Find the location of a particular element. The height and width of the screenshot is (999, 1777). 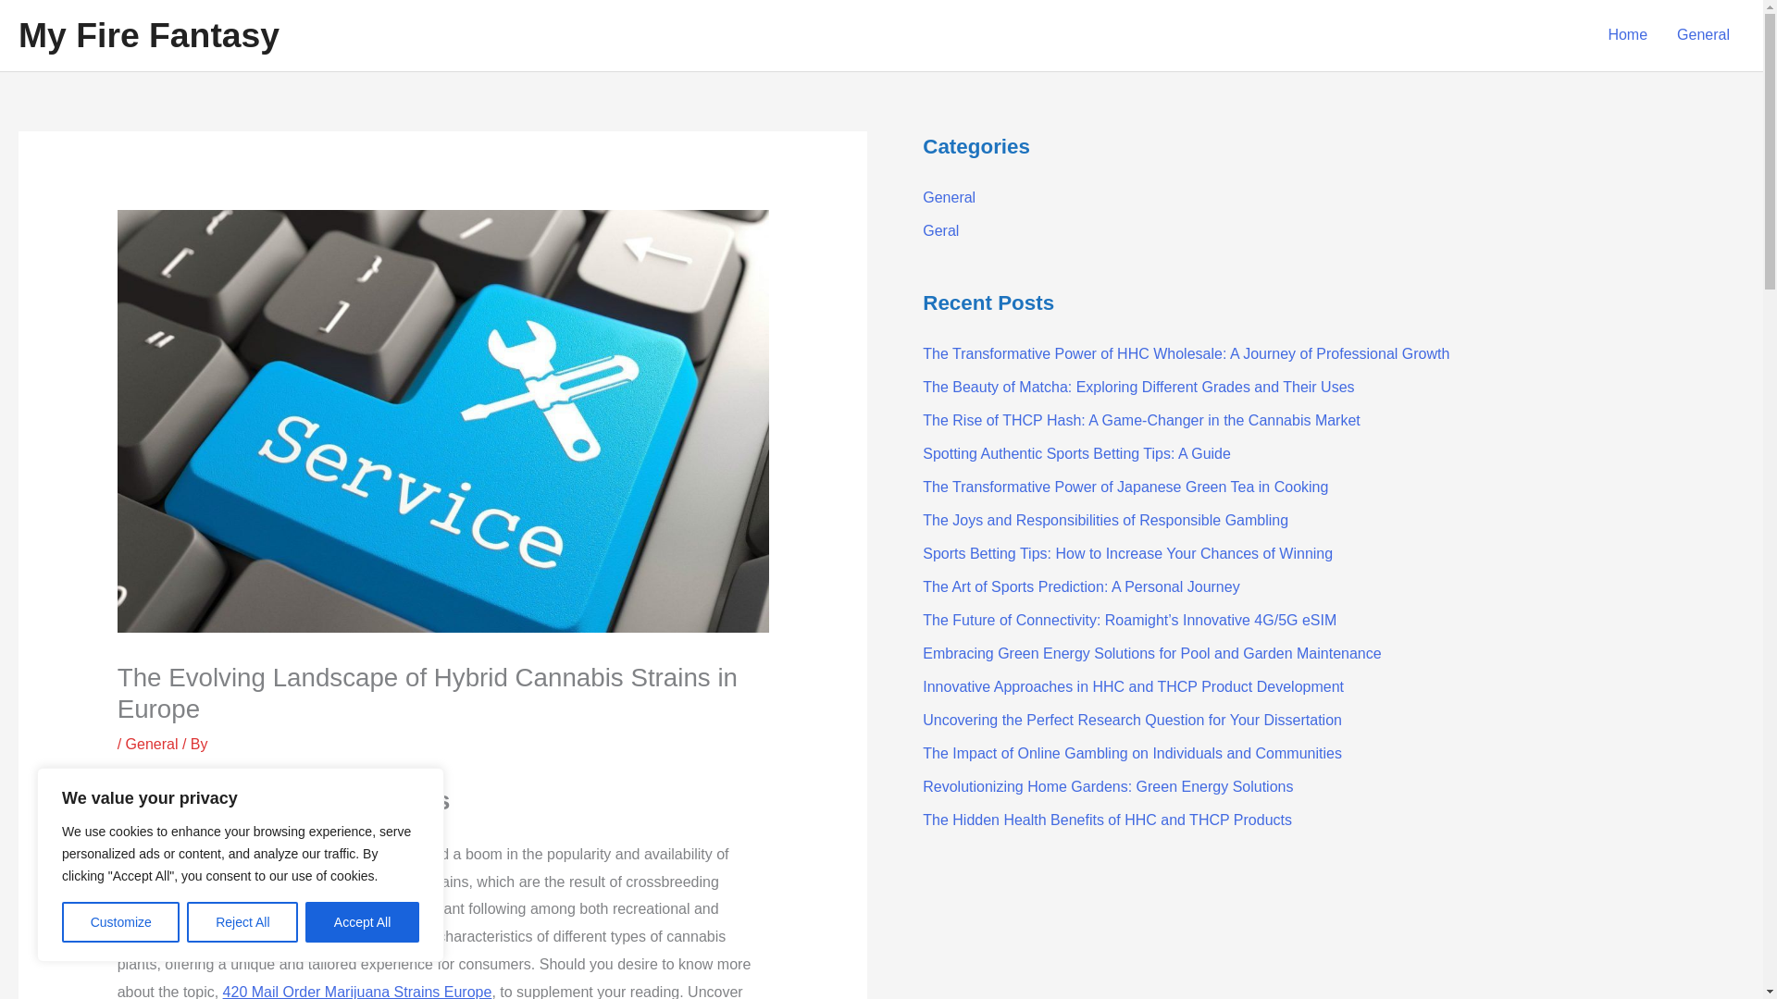

My Fire Fantasy is located at coordinates (148, 35).